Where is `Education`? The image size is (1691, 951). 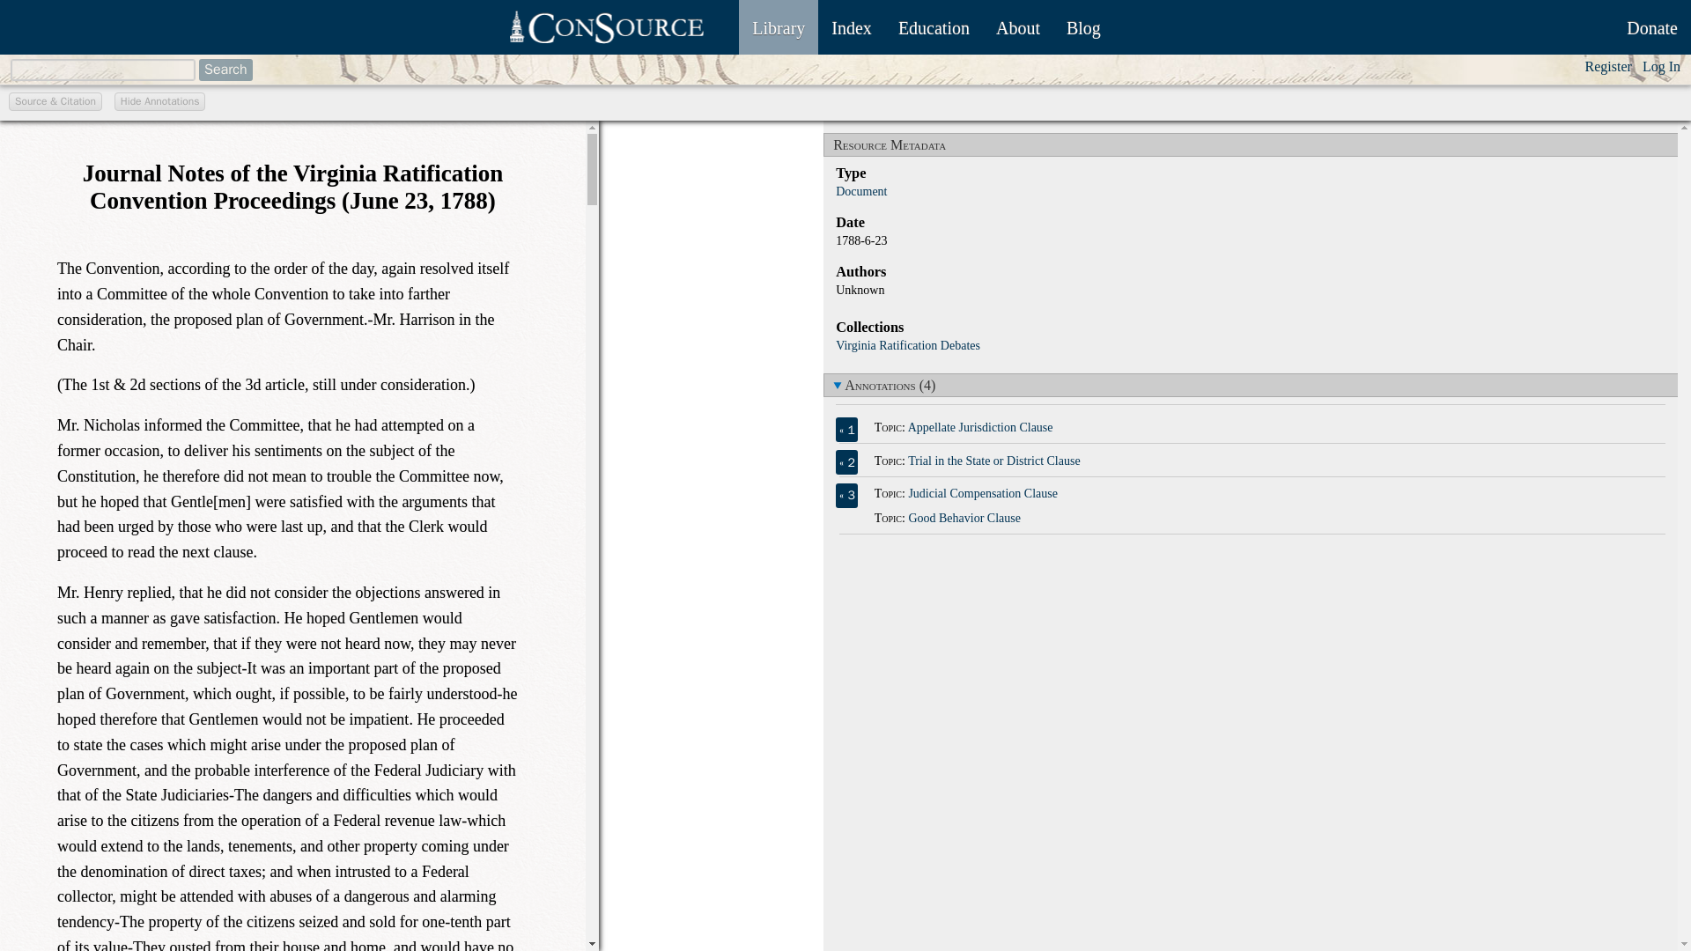 Education is located at coordinates (934, 26).